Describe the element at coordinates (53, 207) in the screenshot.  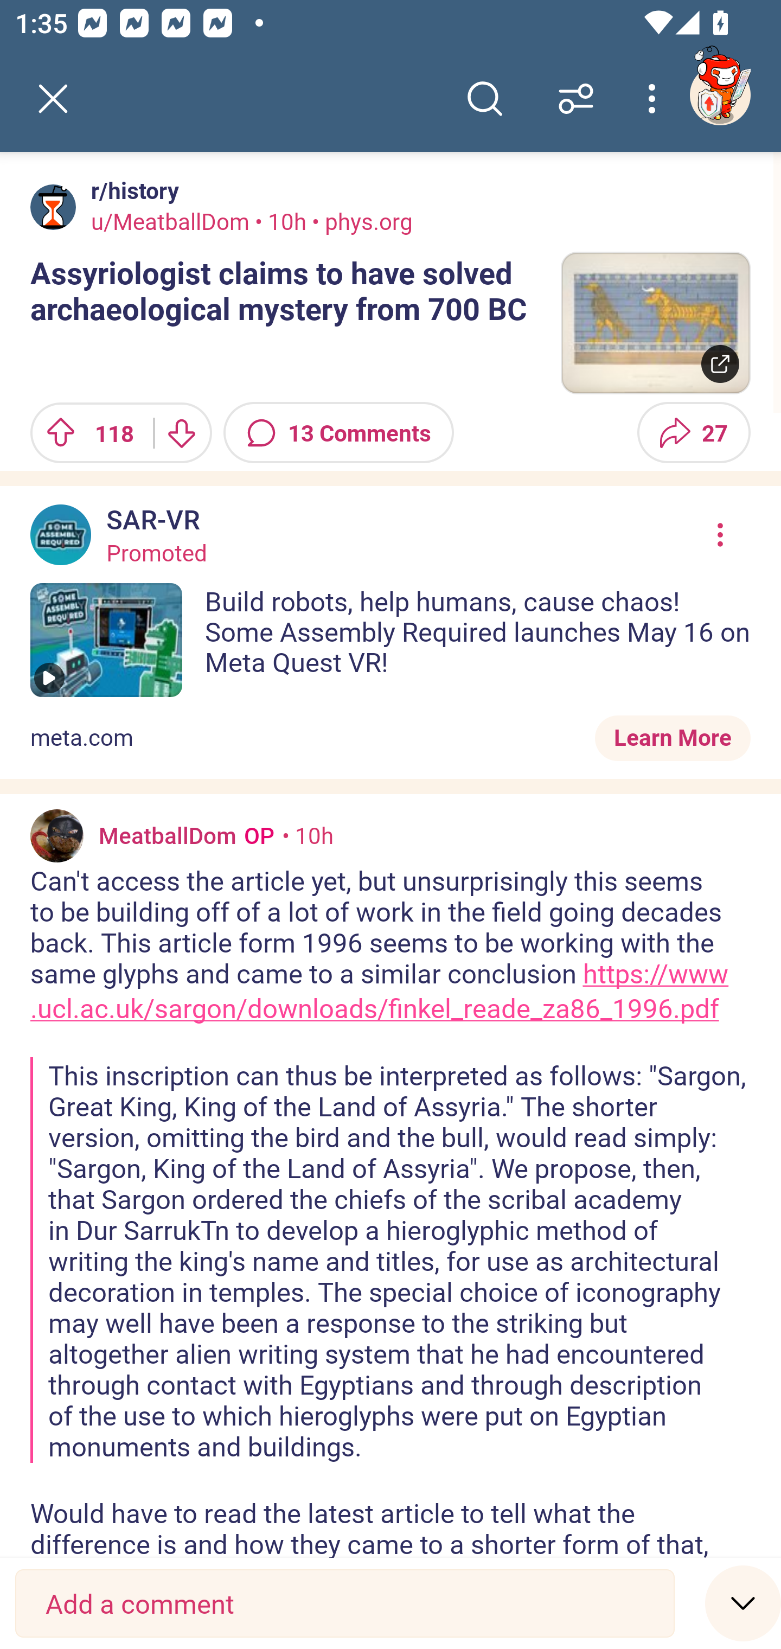
I see `Avatar` at that location.